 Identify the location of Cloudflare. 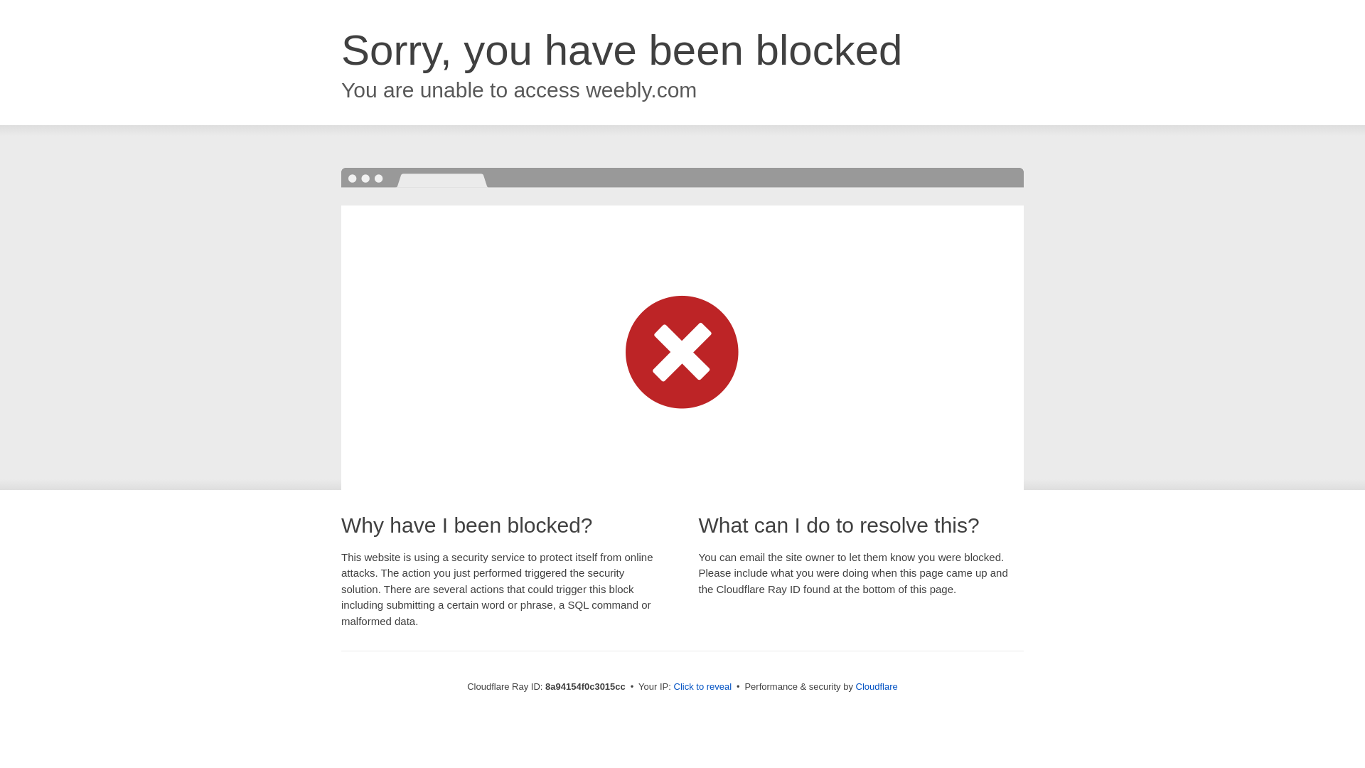
(877, 686).